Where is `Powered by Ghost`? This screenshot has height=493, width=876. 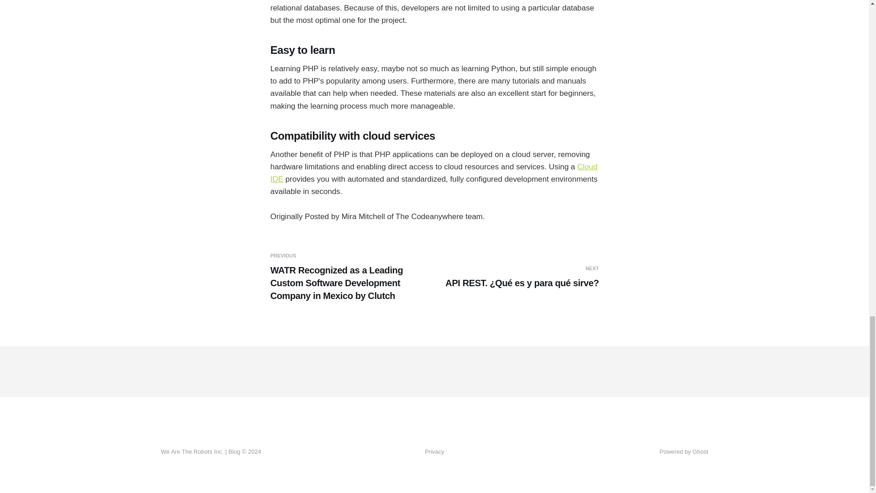 Powered by Ghost is located at coordinates (684, 451).